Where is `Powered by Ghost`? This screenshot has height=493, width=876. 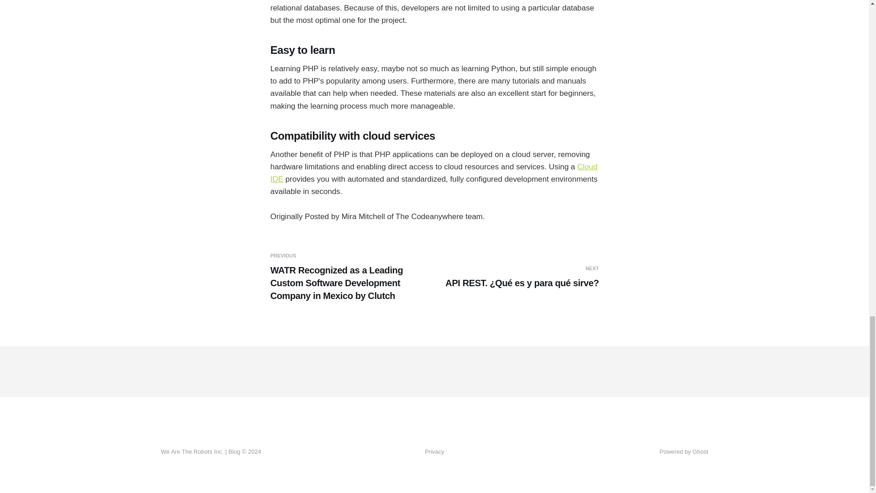 Powered by Ghost is located at coordinates (684, 451).